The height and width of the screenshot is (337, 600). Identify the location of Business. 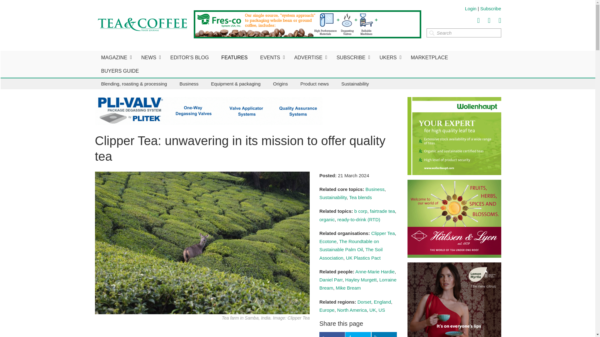
(189, 84).